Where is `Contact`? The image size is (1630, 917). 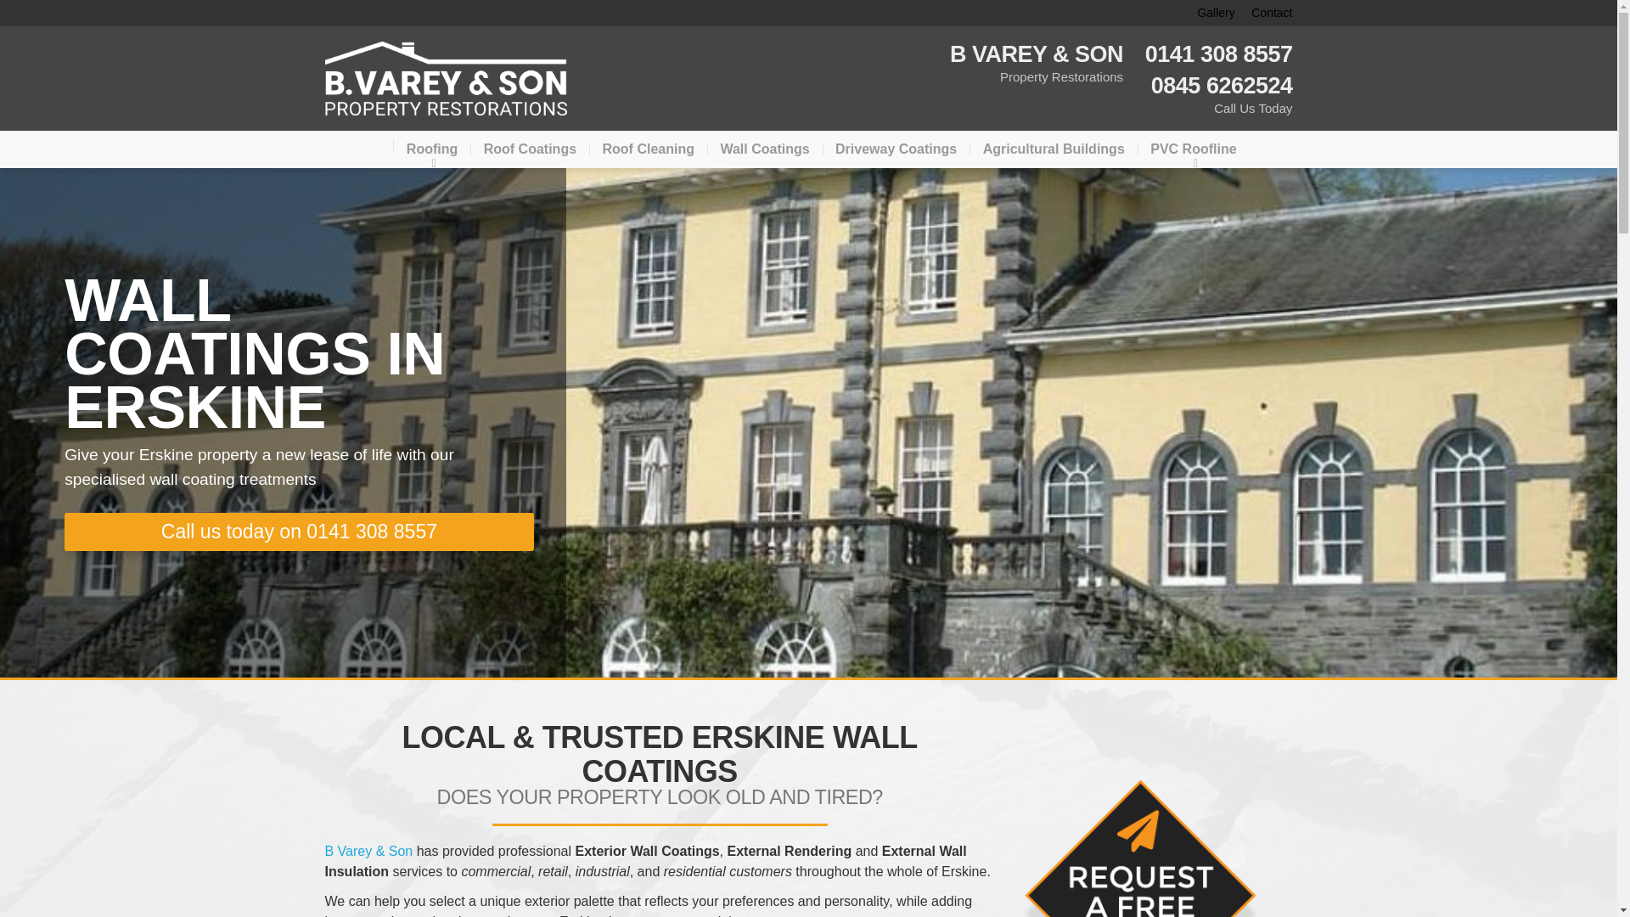 Contact is located at coordinates (1265, 14).